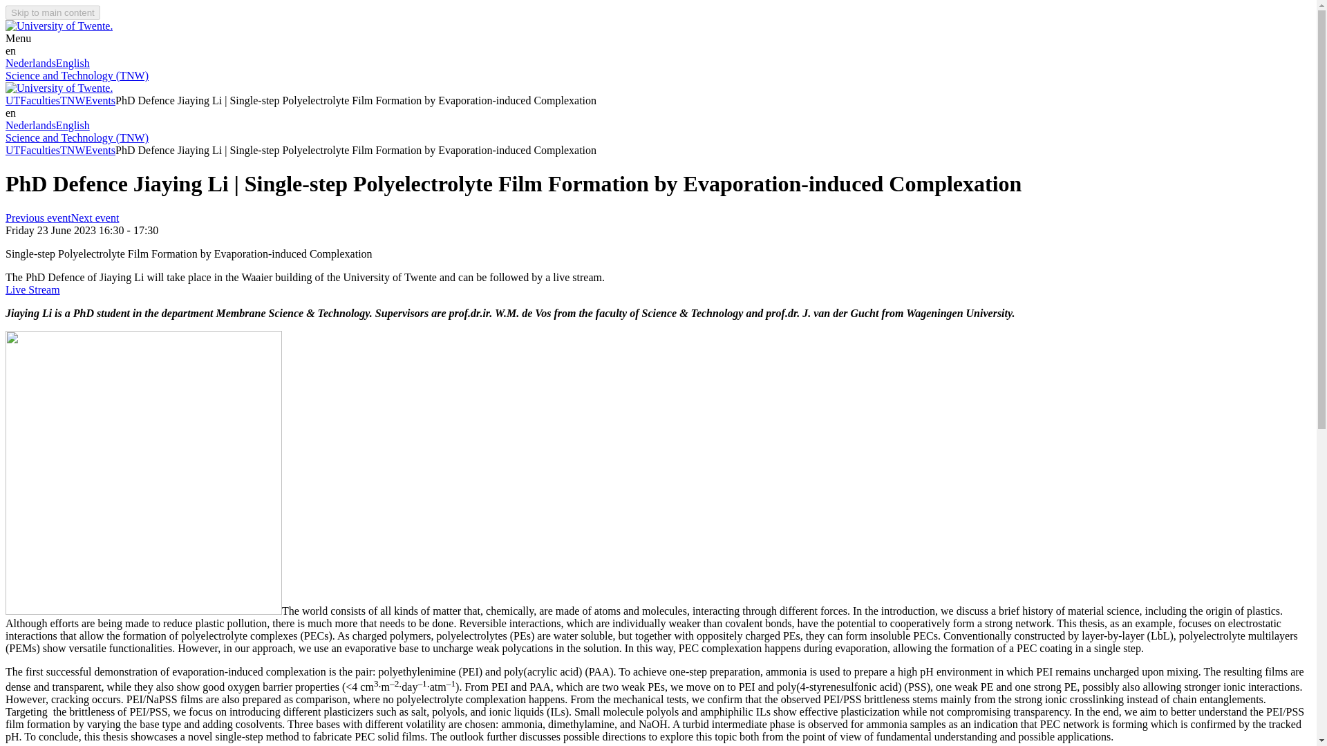 This screenshot has height=746, width=1327. I want to click on Events, so click(101, 101).